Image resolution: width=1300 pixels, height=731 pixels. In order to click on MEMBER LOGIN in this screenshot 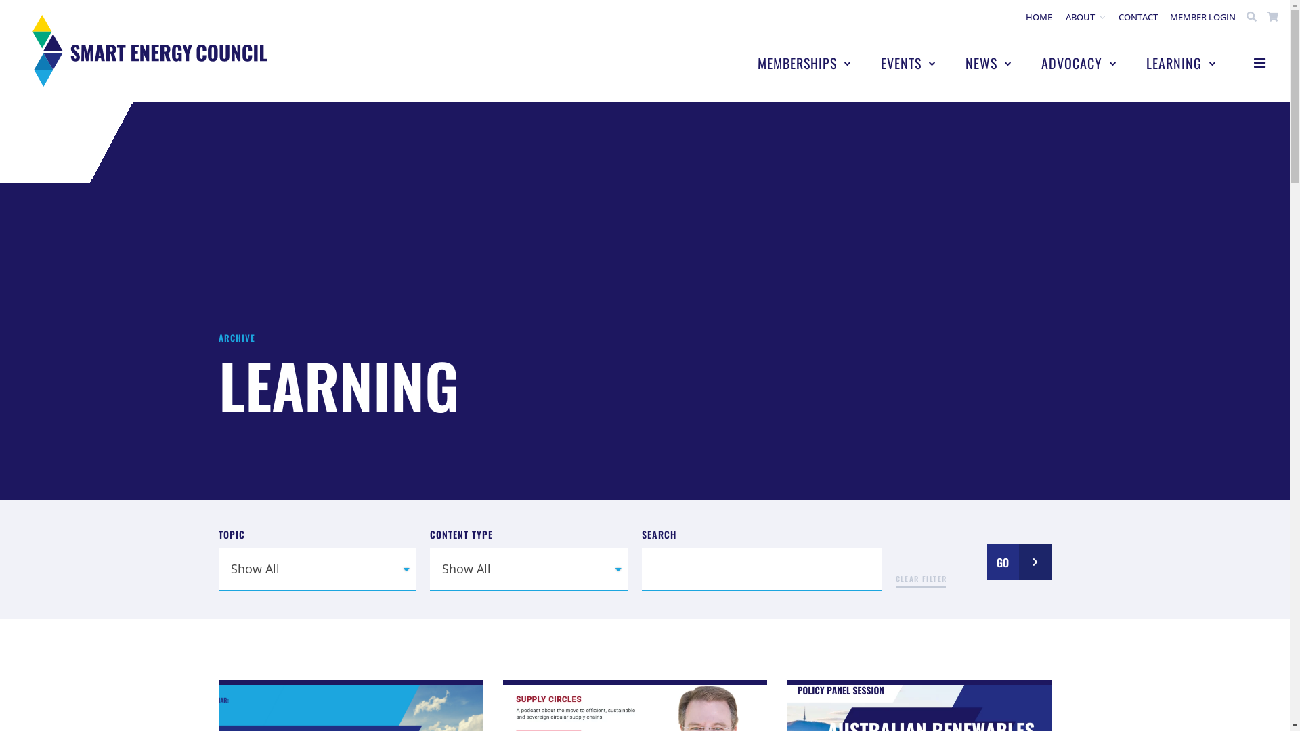, I will do `click(1204, 17)`.